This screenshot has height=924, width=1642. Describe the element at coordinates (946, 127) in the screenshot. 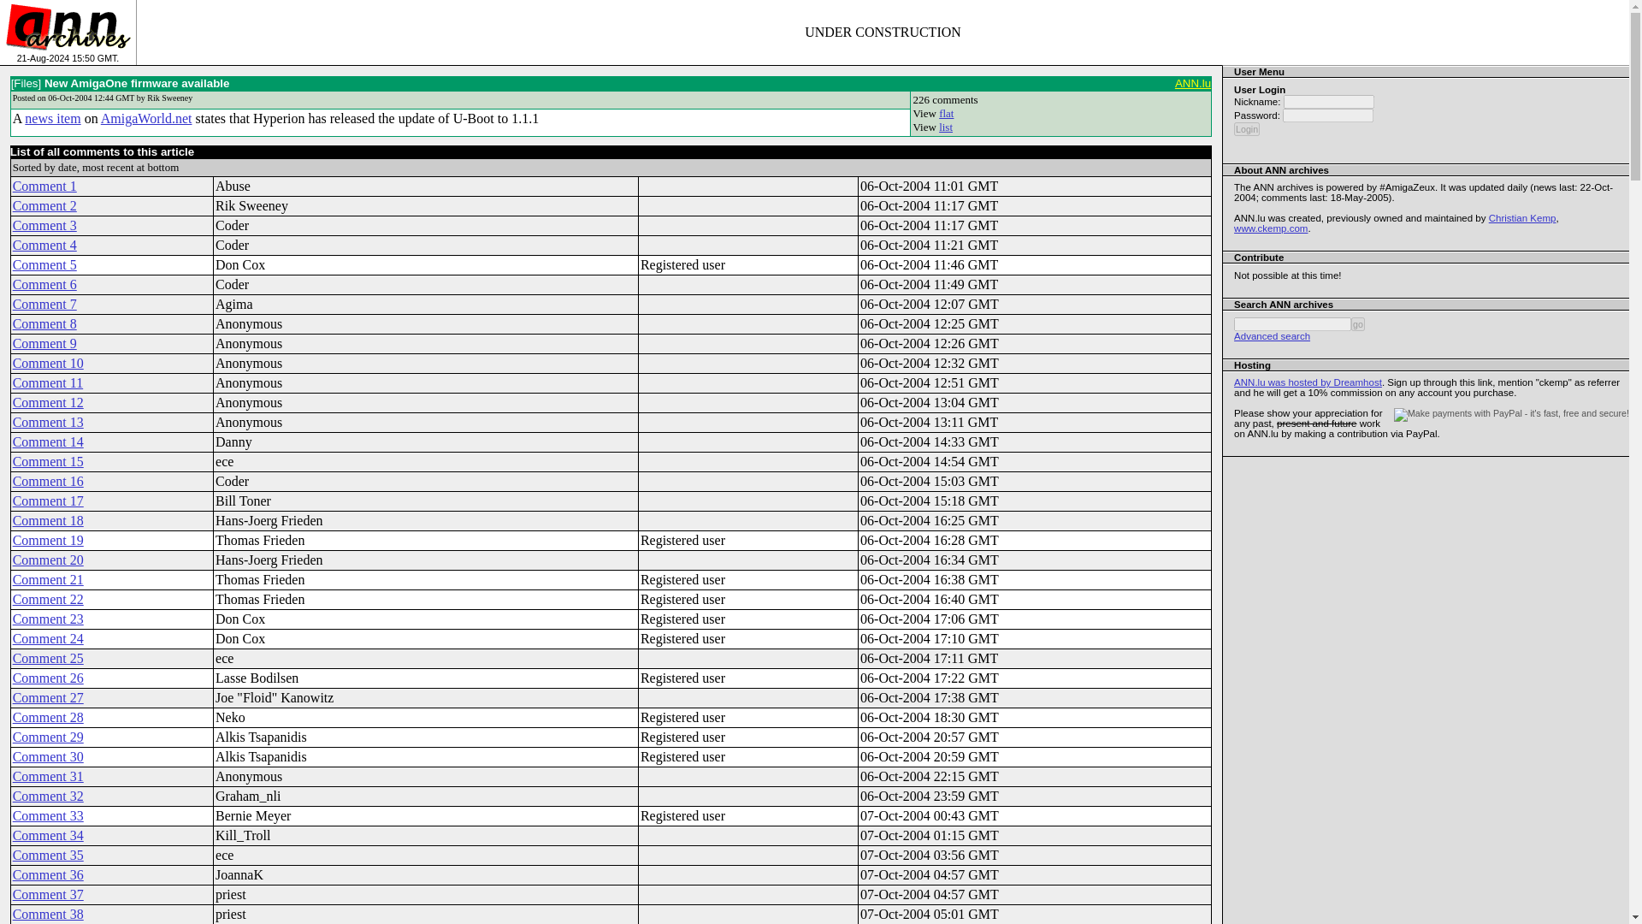

I see `list` at that location.